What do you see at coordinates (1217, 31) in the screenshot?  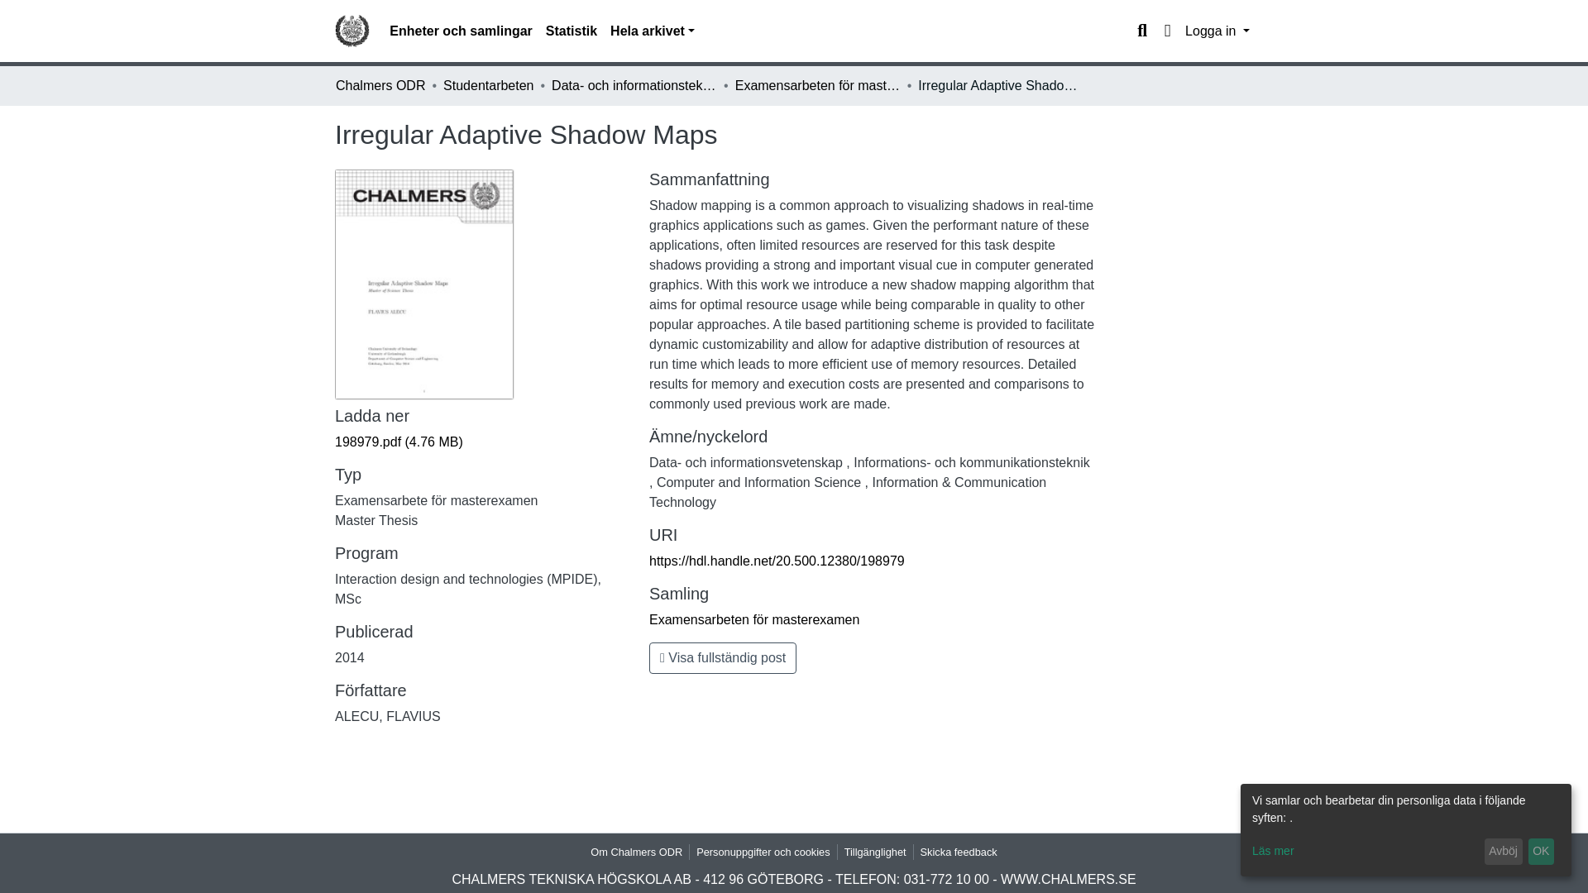 I see `Logga in` at bounding box center [1217, 31].